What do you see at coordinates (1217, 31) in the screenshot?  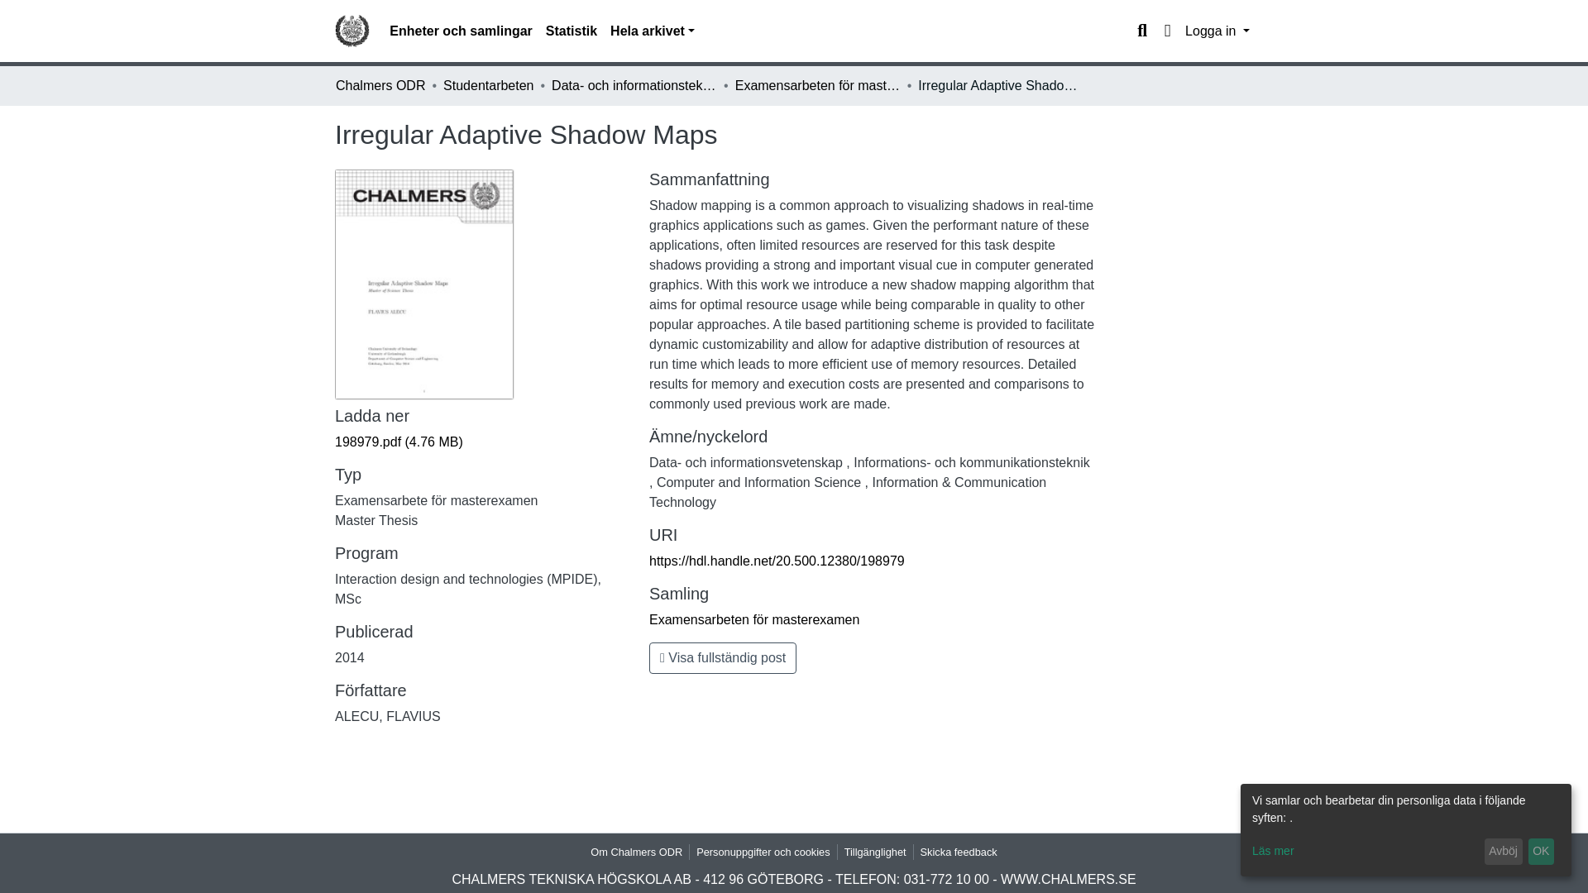 I see `Logga in` at bounding box center [1217, 31].